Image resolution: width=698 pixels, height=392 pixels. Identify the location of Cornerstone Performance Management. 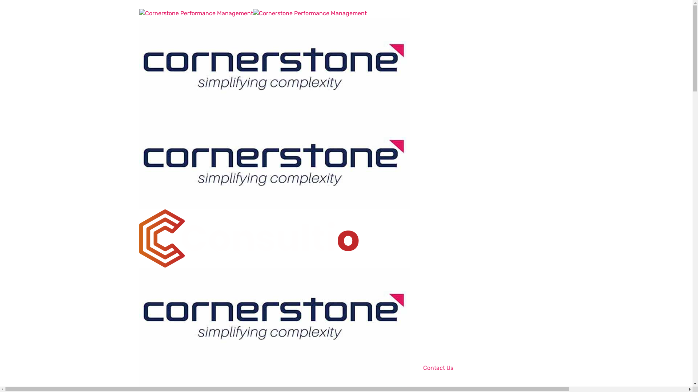
(249, 238).